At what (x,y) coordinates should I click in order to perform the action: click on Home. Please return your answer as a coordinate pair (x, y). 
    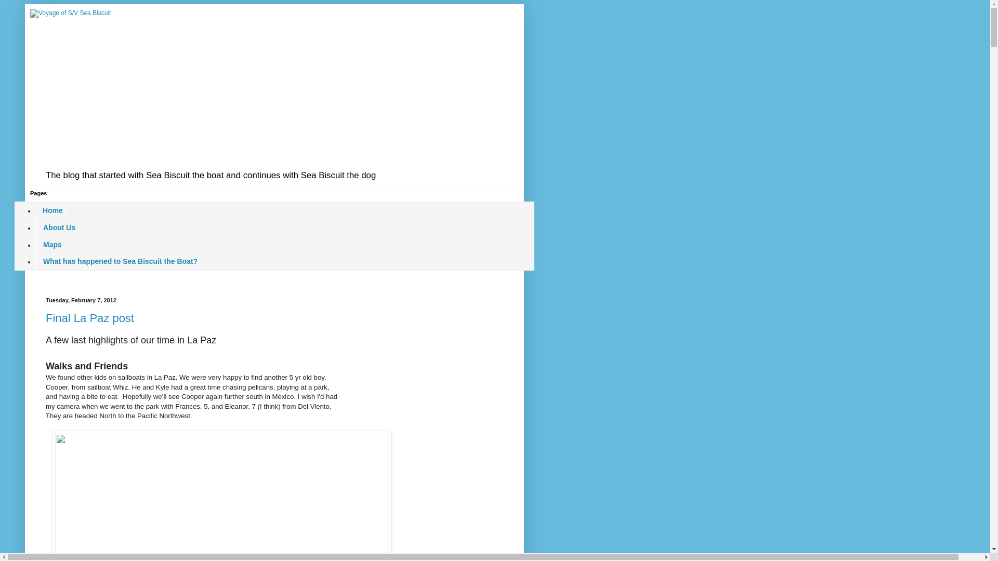
    Looking at the image, I should click on (53, 210).